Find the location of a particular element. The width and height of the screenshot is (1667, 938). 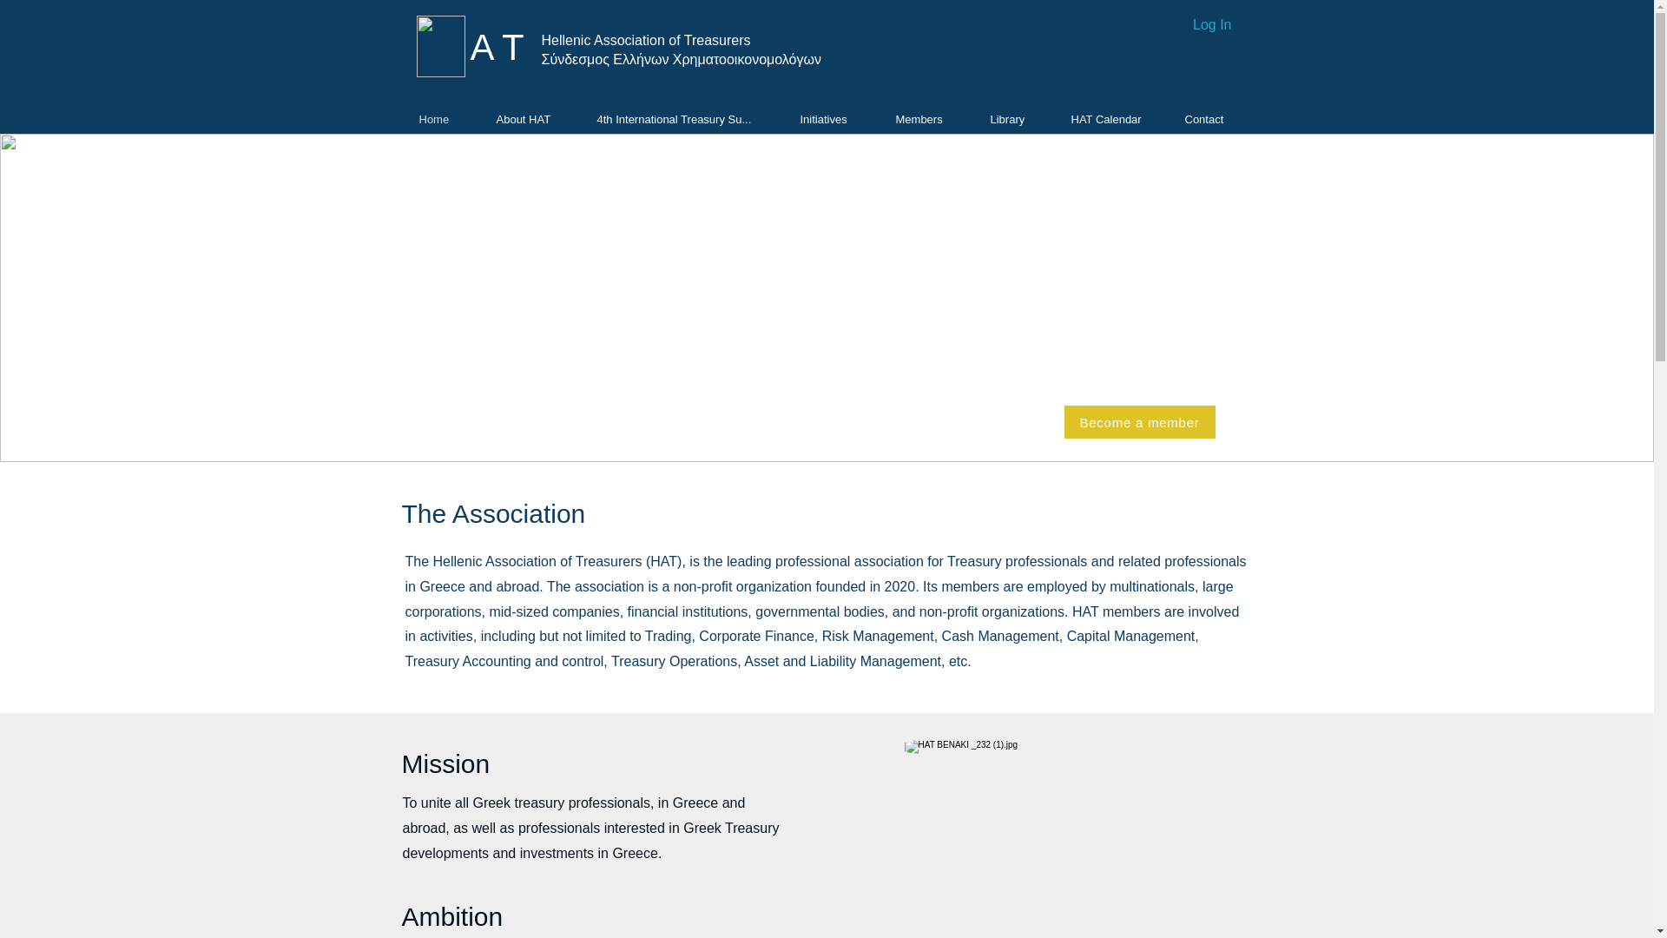

About HAT is located at coordinates (530, 120).